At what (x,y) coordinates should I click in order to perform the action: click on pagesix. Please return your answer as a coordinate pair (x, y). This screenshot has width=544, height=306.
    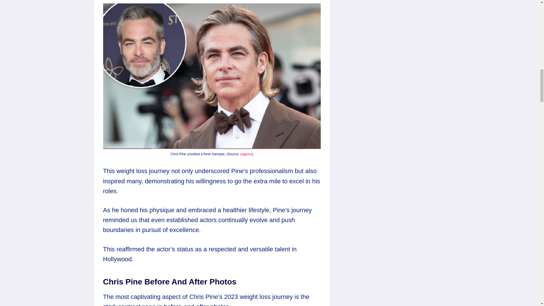
    Looking at the image, I should click on (246, 154).